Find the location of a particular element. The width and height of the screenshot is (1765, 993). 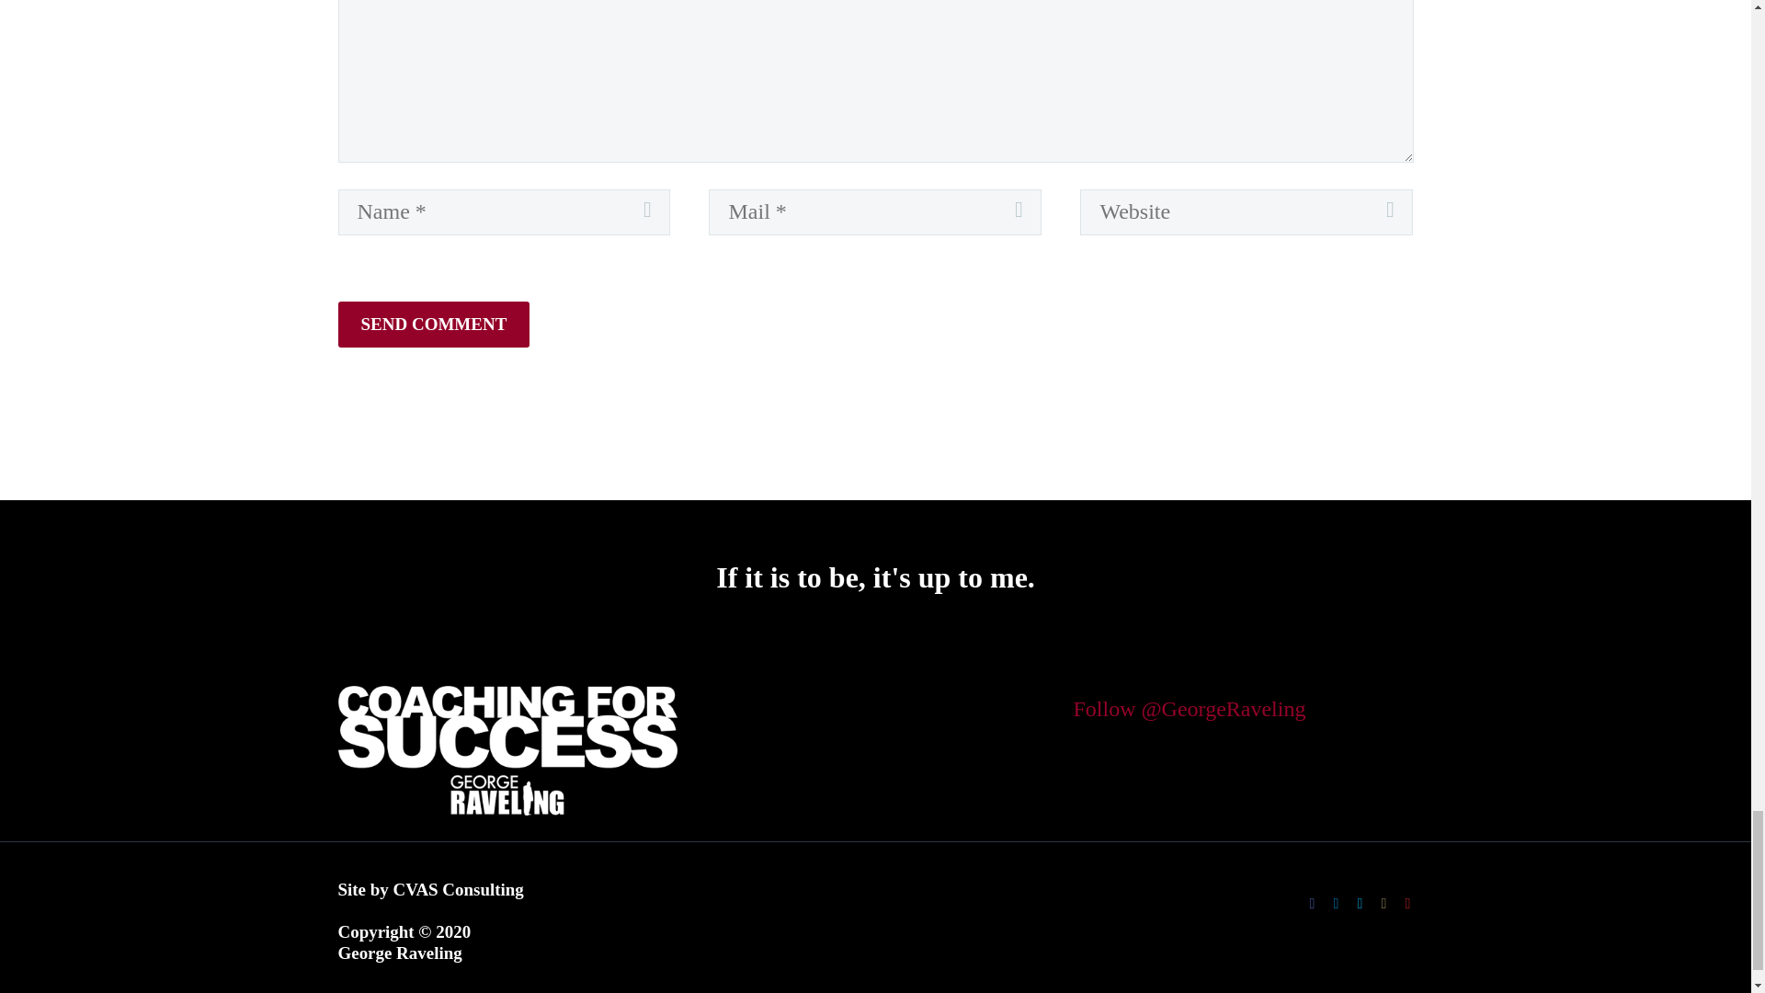

Twitter is located at coordinates (1361, 904).